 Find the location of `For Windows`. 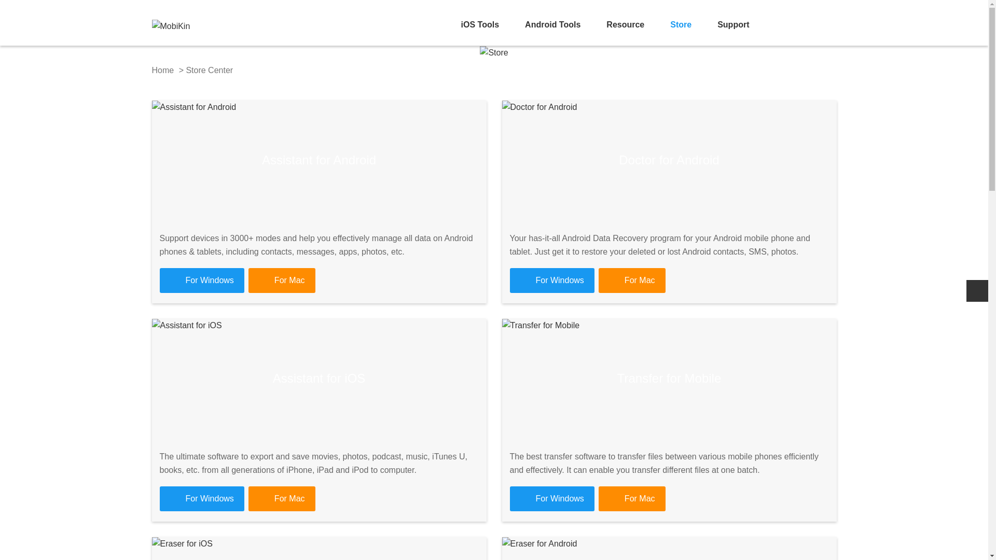

For Windows is located at coordinates (201, 499).